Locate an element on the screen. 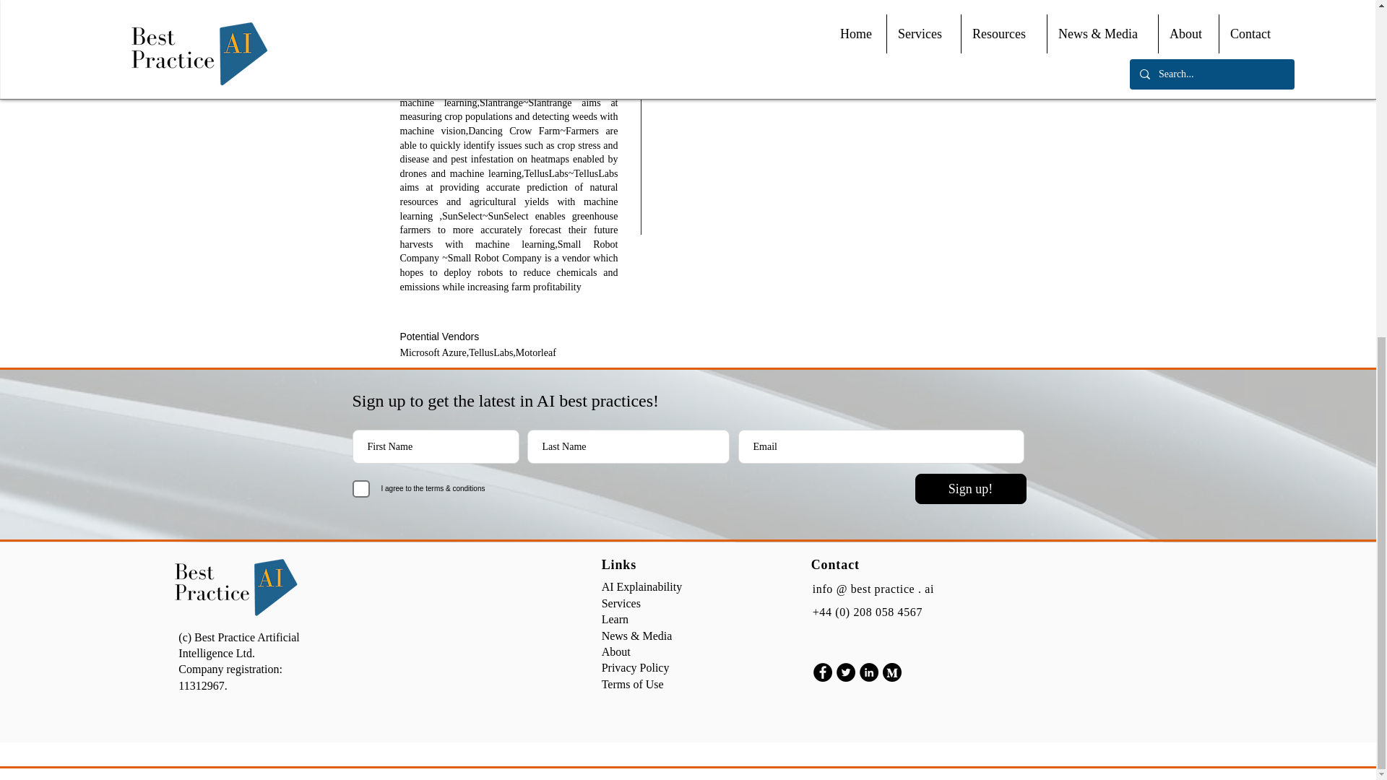  AI Explainability is located at coordinates (641, 586).